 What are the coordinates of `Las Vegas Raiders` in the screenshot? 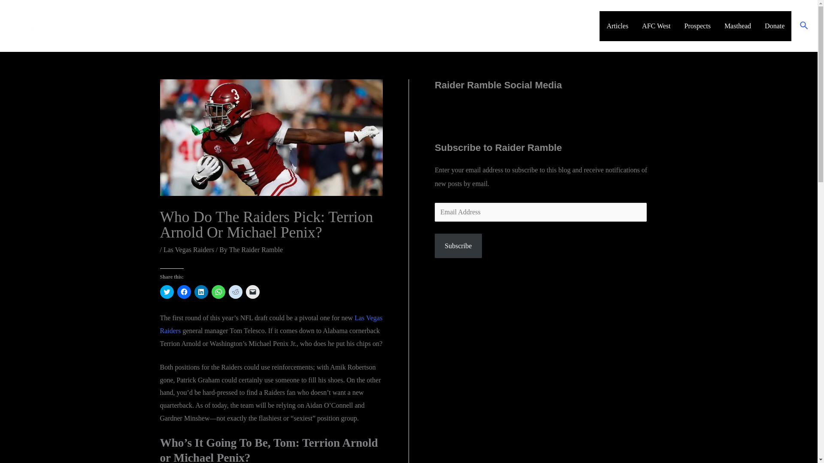 It's located at (271, 324).